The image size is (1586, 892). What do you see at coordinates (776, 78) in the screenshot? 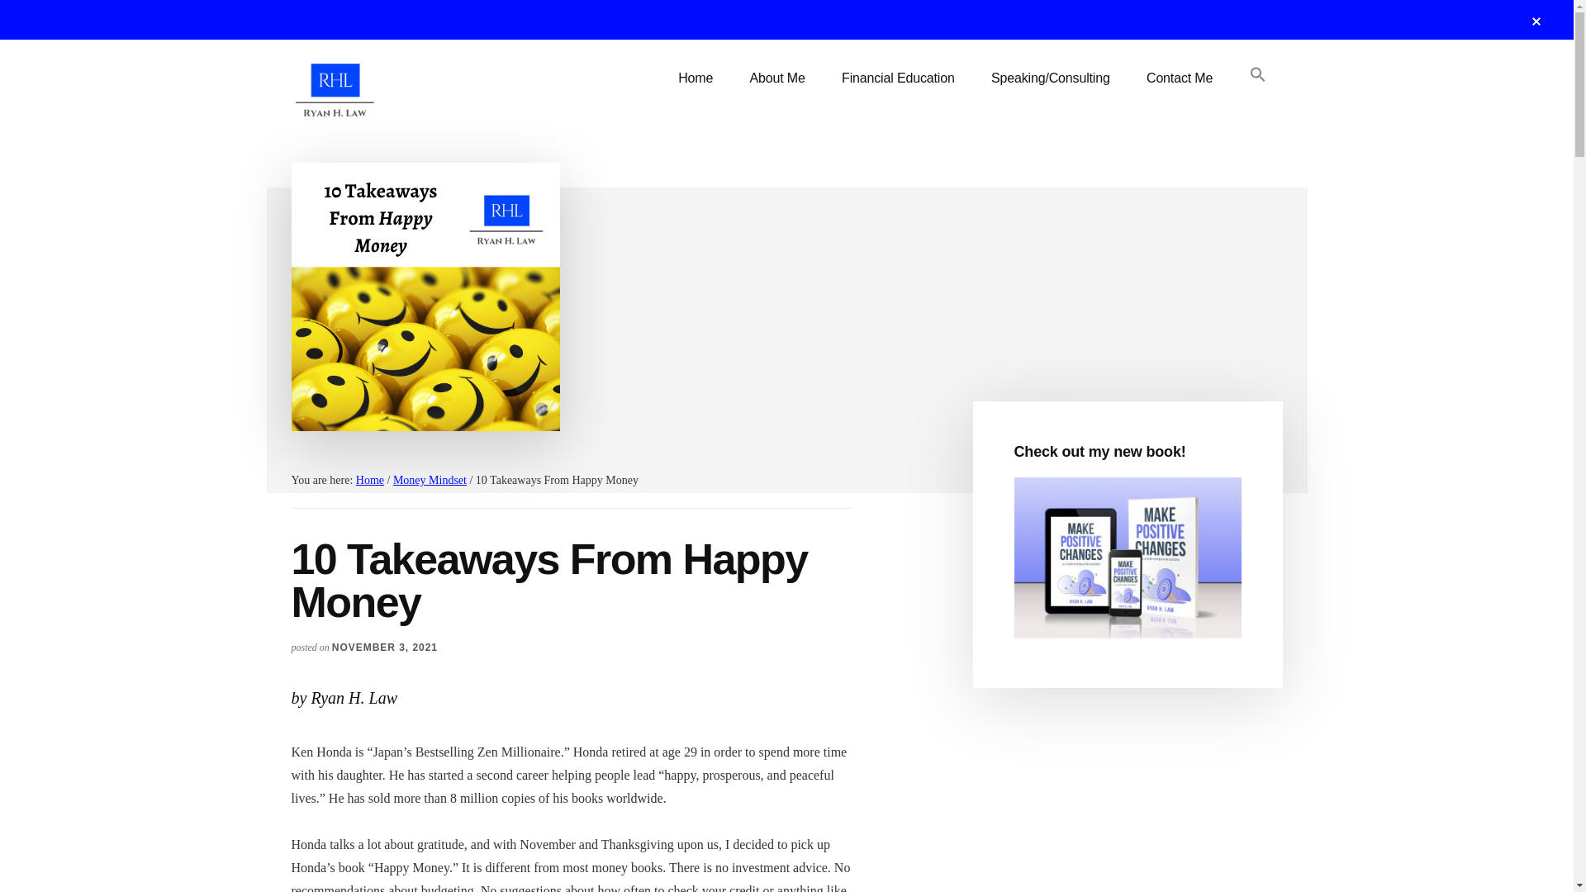
I see `About Me` at bounding box center [776, 78].